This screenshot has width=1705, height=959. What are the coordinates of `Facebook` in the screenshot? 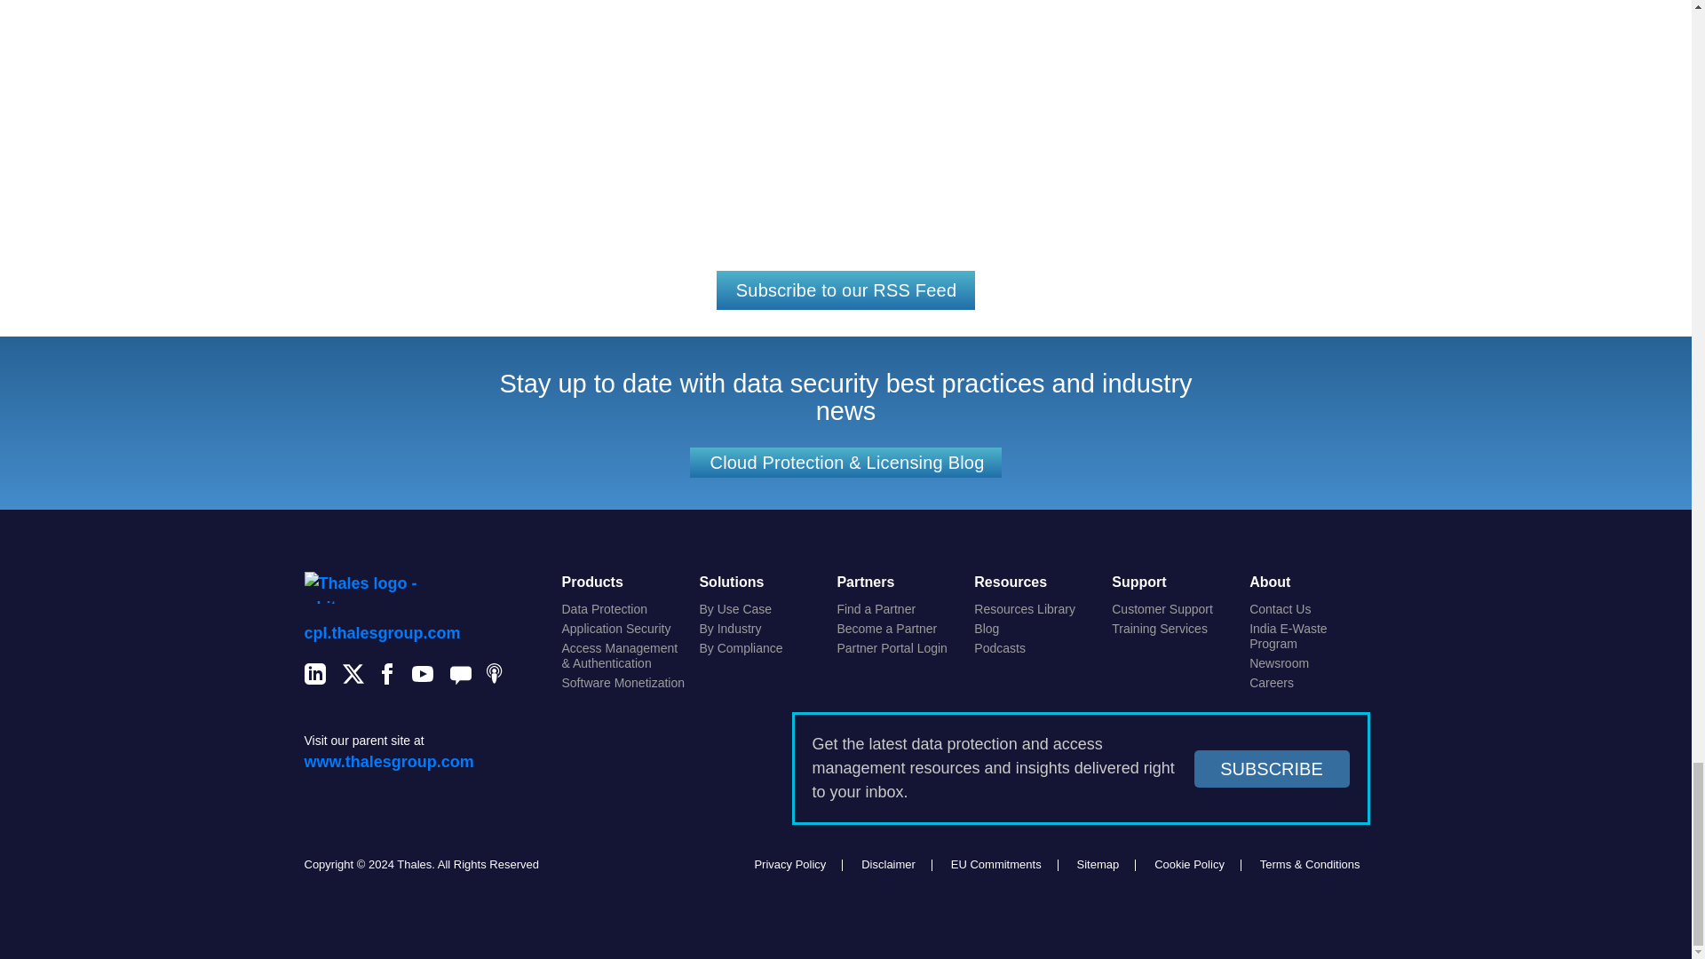 It's located at (387, 677).